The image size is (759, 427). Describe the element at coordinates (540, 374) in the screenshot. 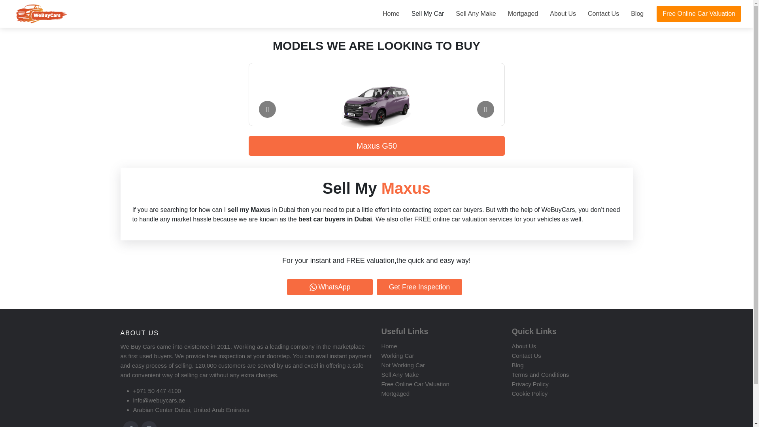

I see `Terms and Conditions` at that location.